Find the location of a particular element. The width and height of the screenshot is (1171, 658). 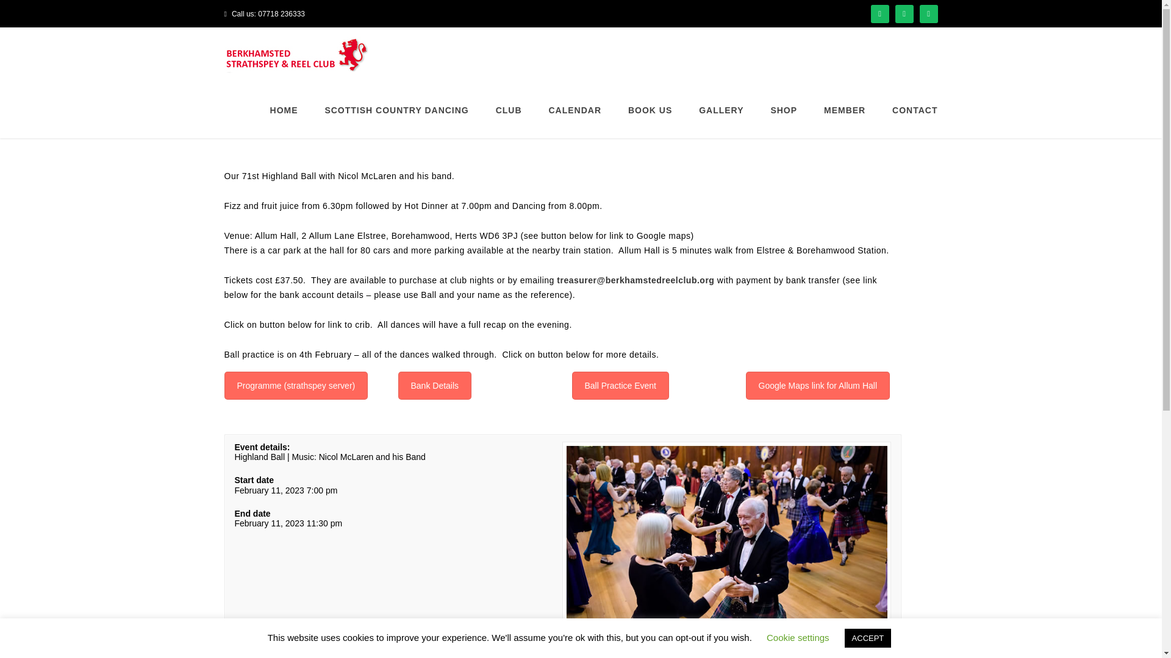

GALLERY is located at coordinates (721, 110).